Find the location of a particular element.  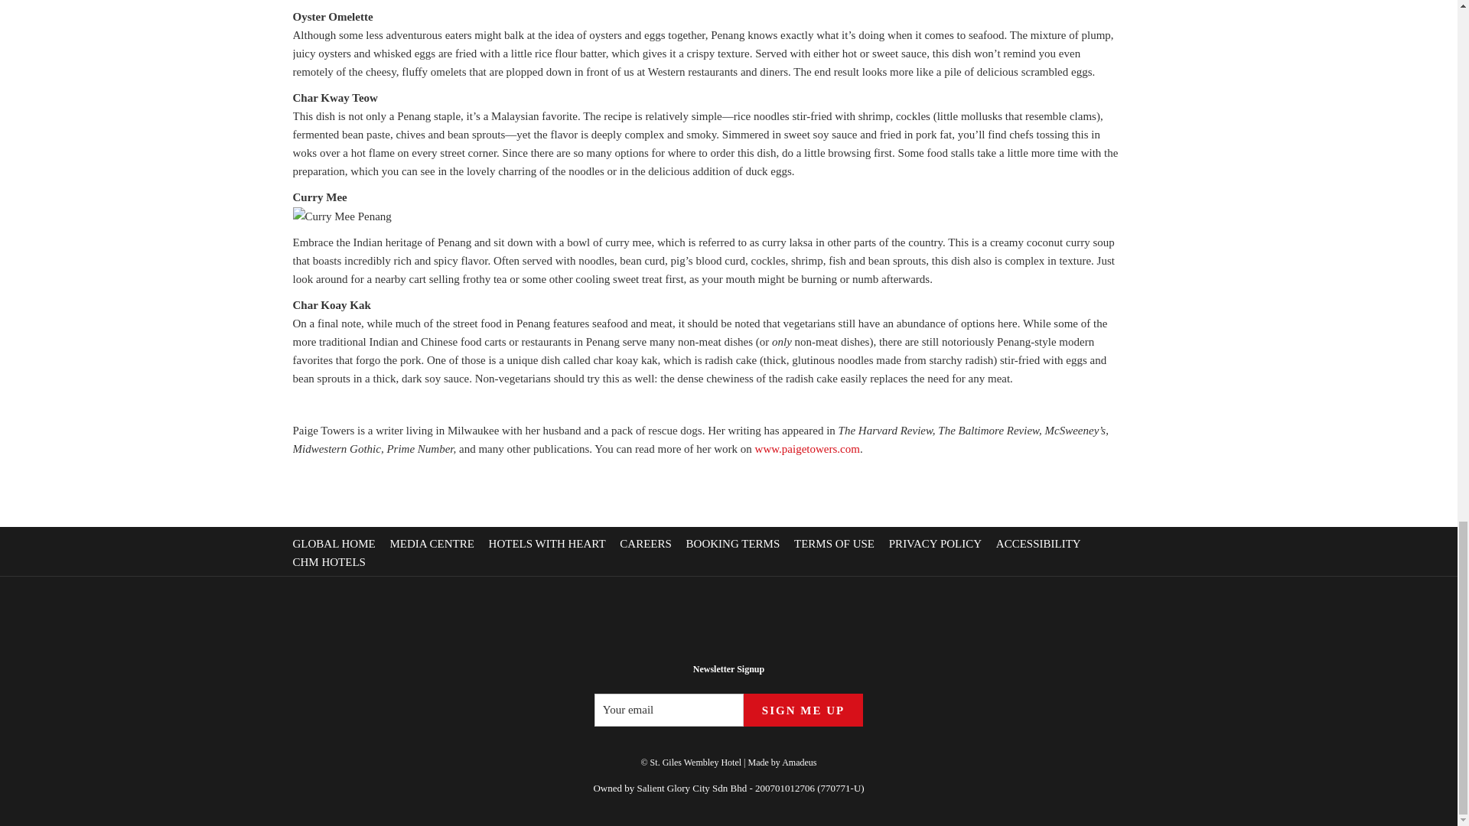

Amadeus is located at coordinates (799, 763).